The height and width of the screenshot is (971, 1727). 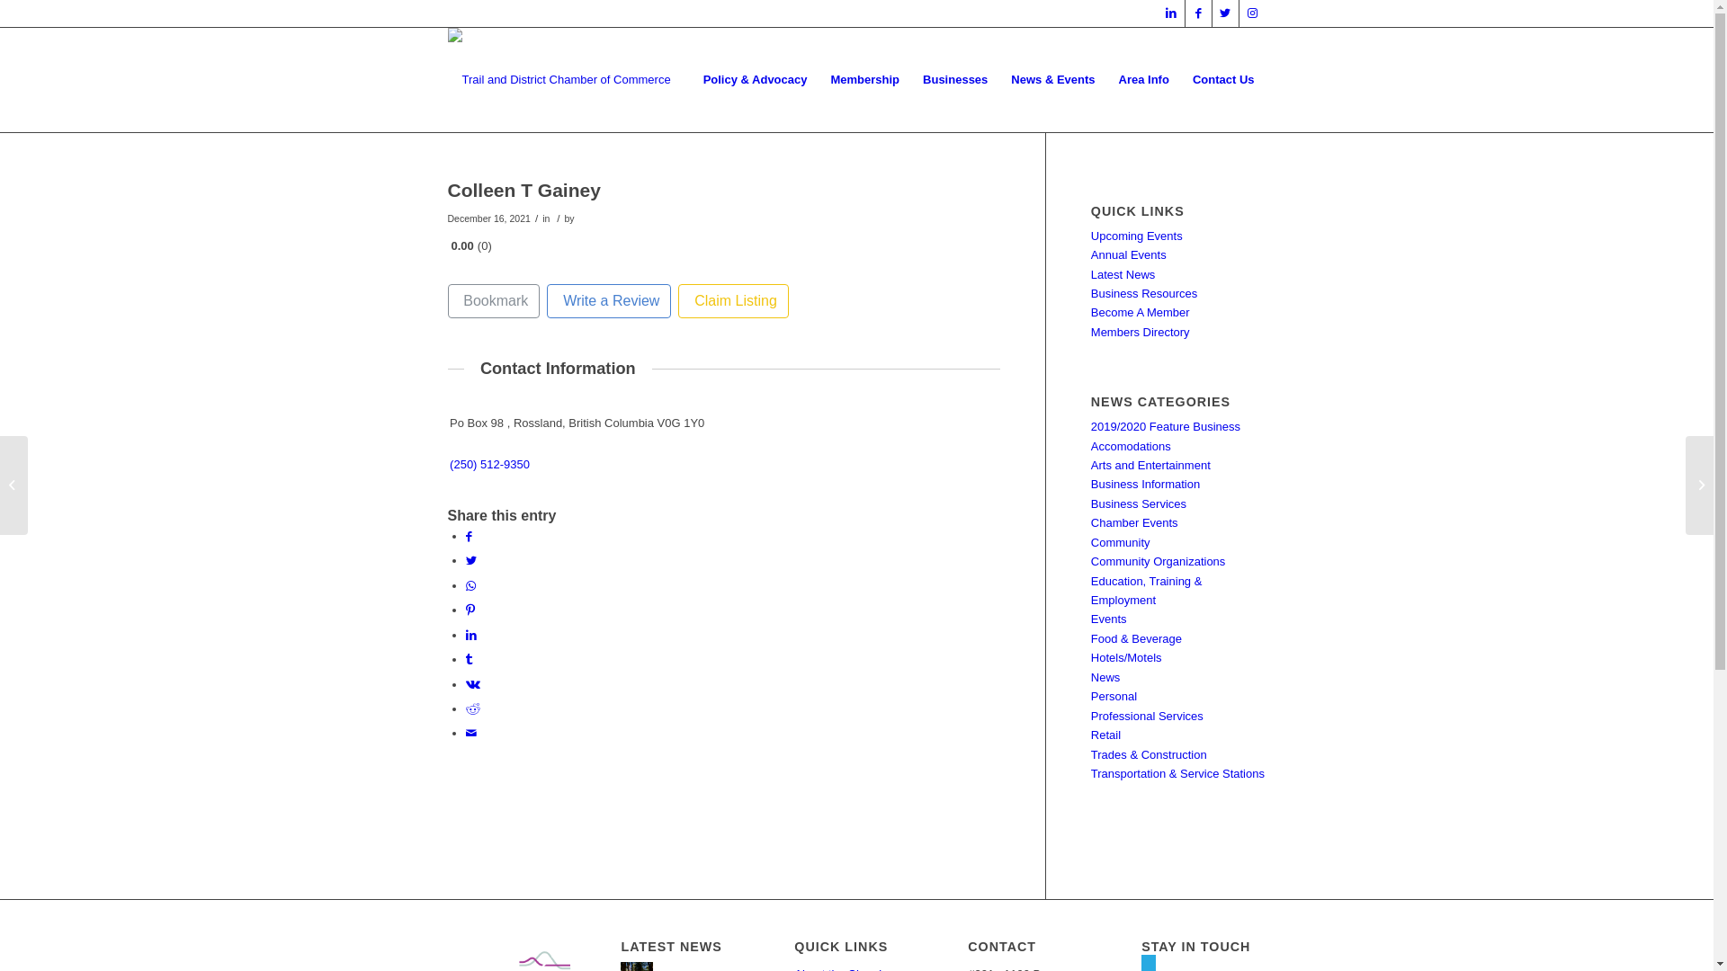 I want to click on News, so click(x=1106, y=678).